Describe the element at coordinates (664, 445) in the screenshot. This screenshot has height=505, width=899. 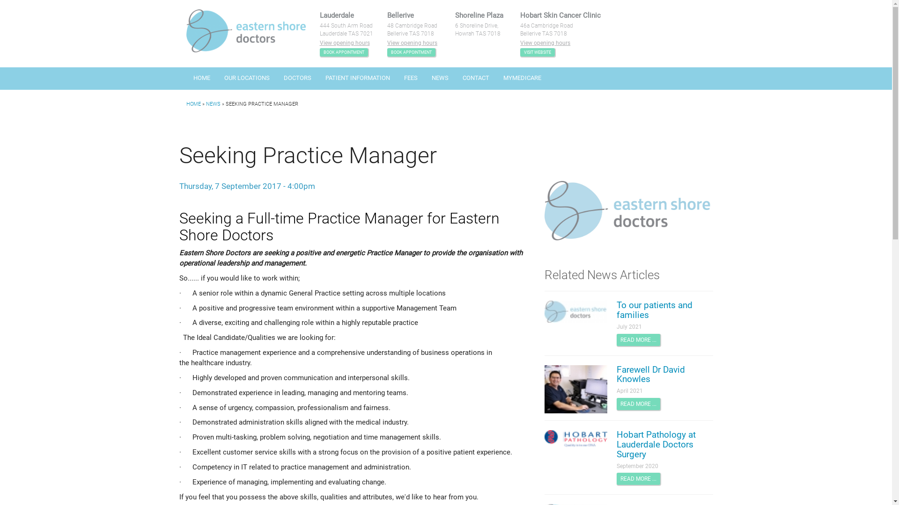
I see `Hobart Pathology at Lauderdale Doctors Surgery` at that location.